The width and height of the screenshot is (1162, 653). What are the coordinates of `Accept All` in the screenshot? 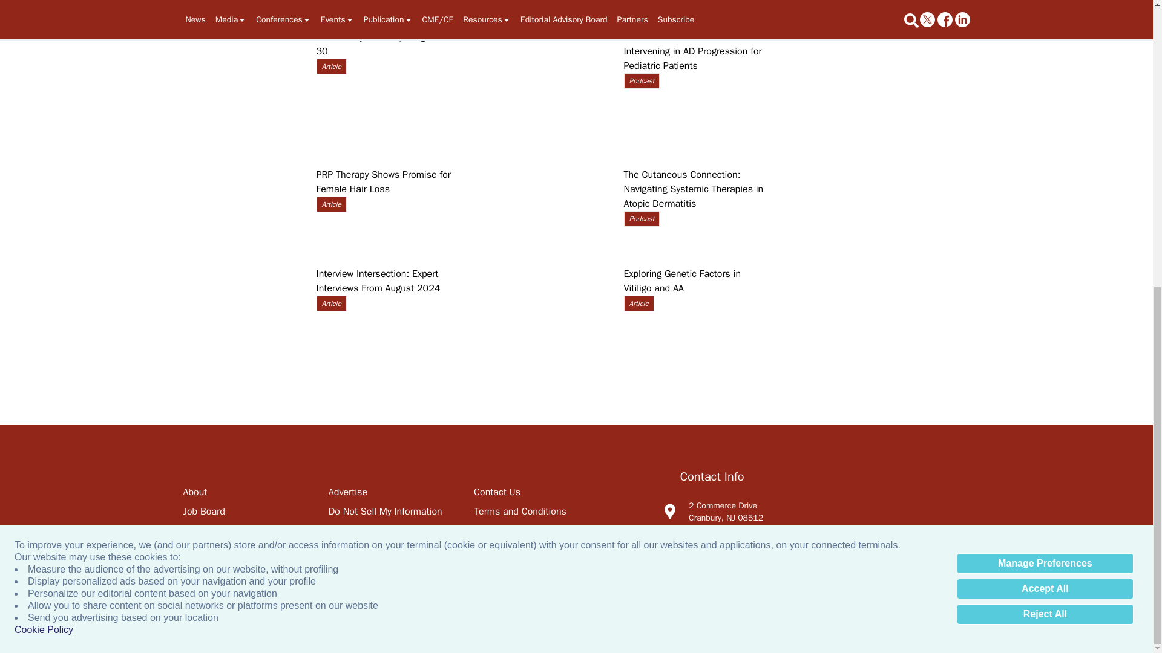 It's located at (1045, 79).